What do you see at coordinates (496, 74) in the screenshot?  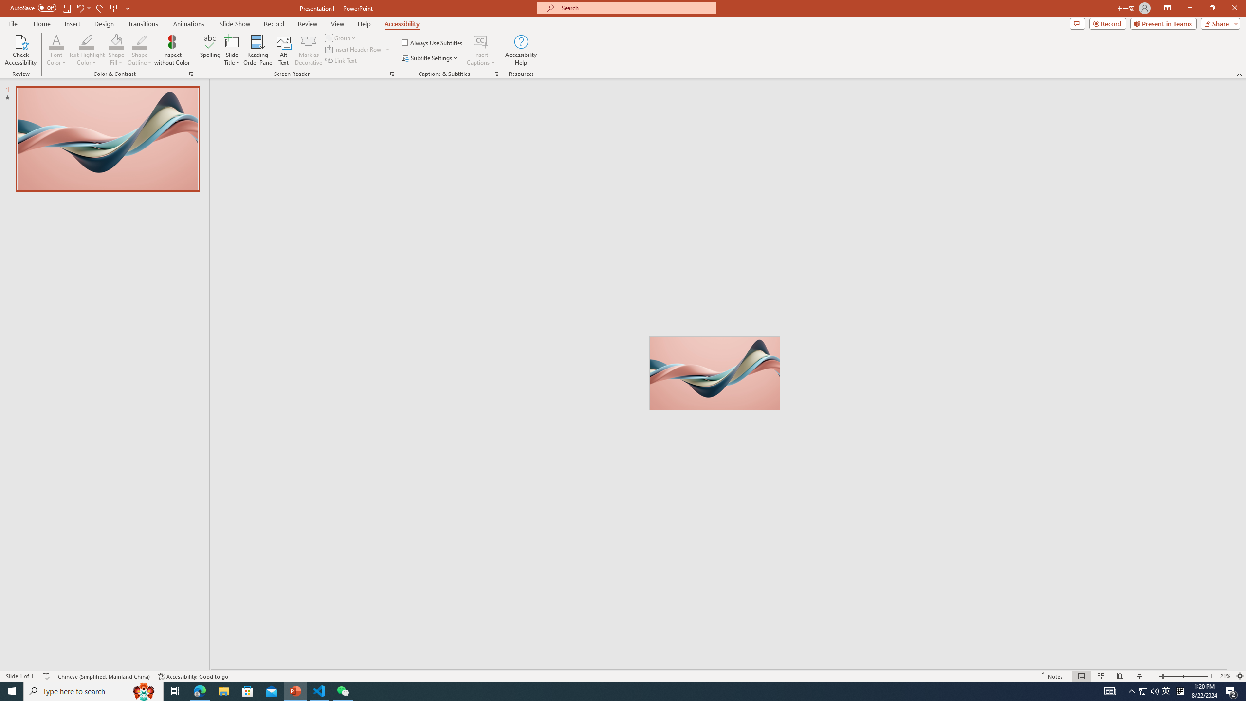 I see `Captions & Subtitles` at bounding box center [496, 74].